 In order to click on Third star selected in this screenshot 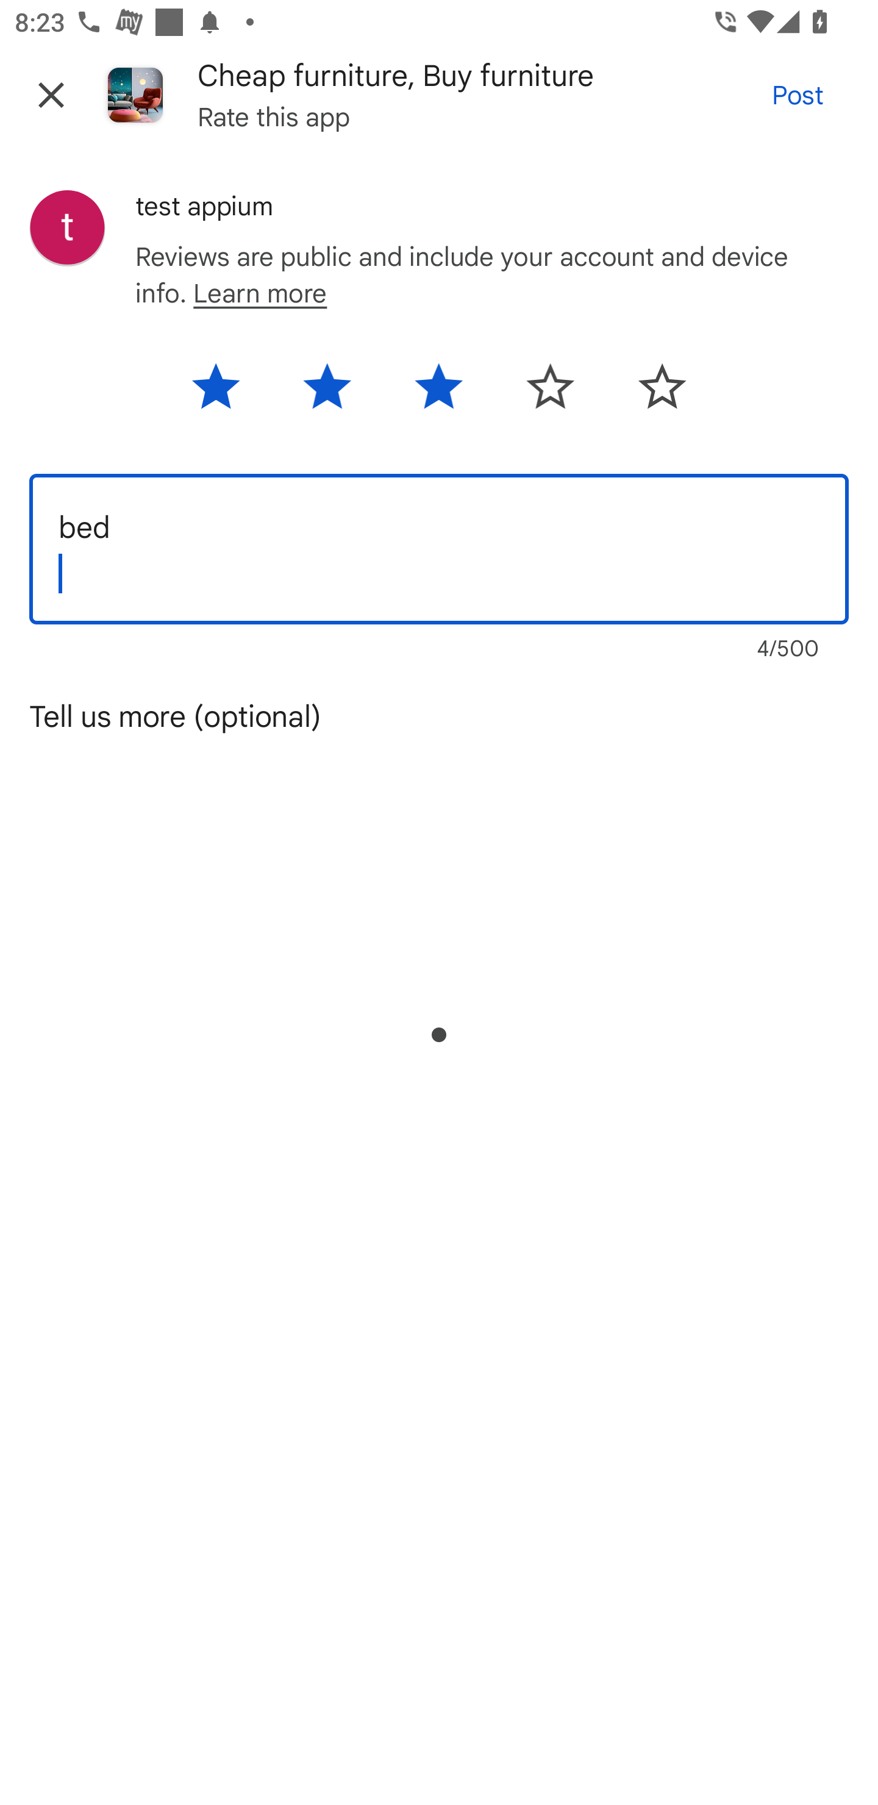, I will do `click(438, 393)`.